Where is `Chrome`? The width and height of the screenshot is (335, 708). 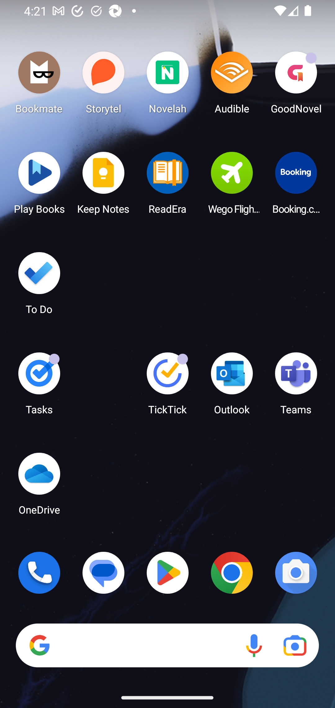
Chrome is located at coordinates (232, 573).